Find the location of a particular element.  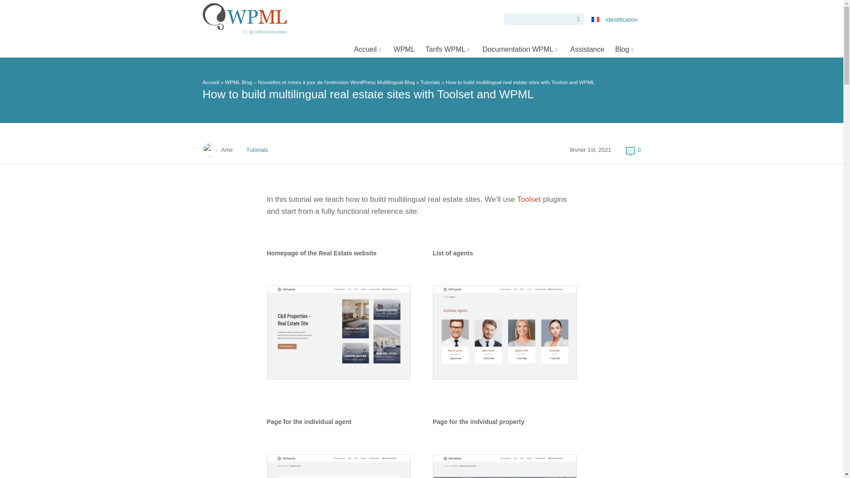

Identification is located at coordinates (621, 19).